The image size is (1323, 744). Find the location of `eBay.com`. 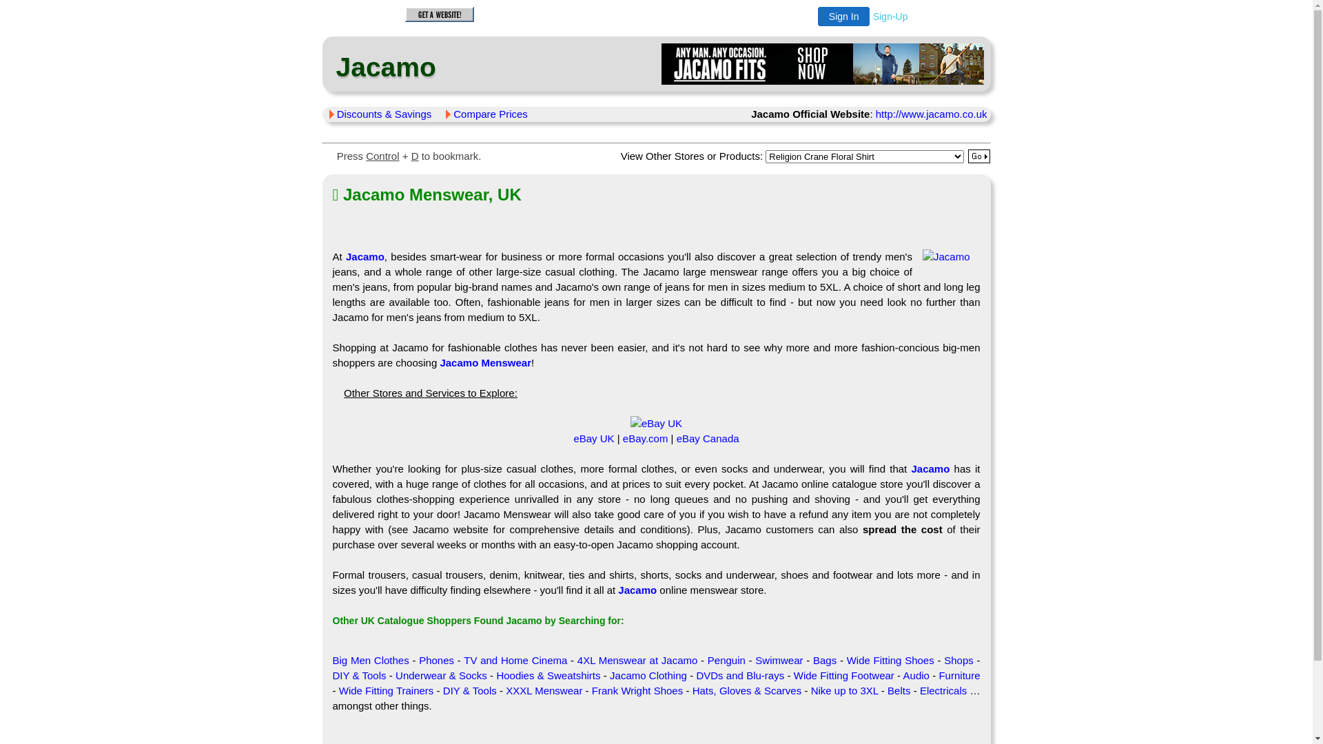

eBay.com is located at coordinates (646, 438).